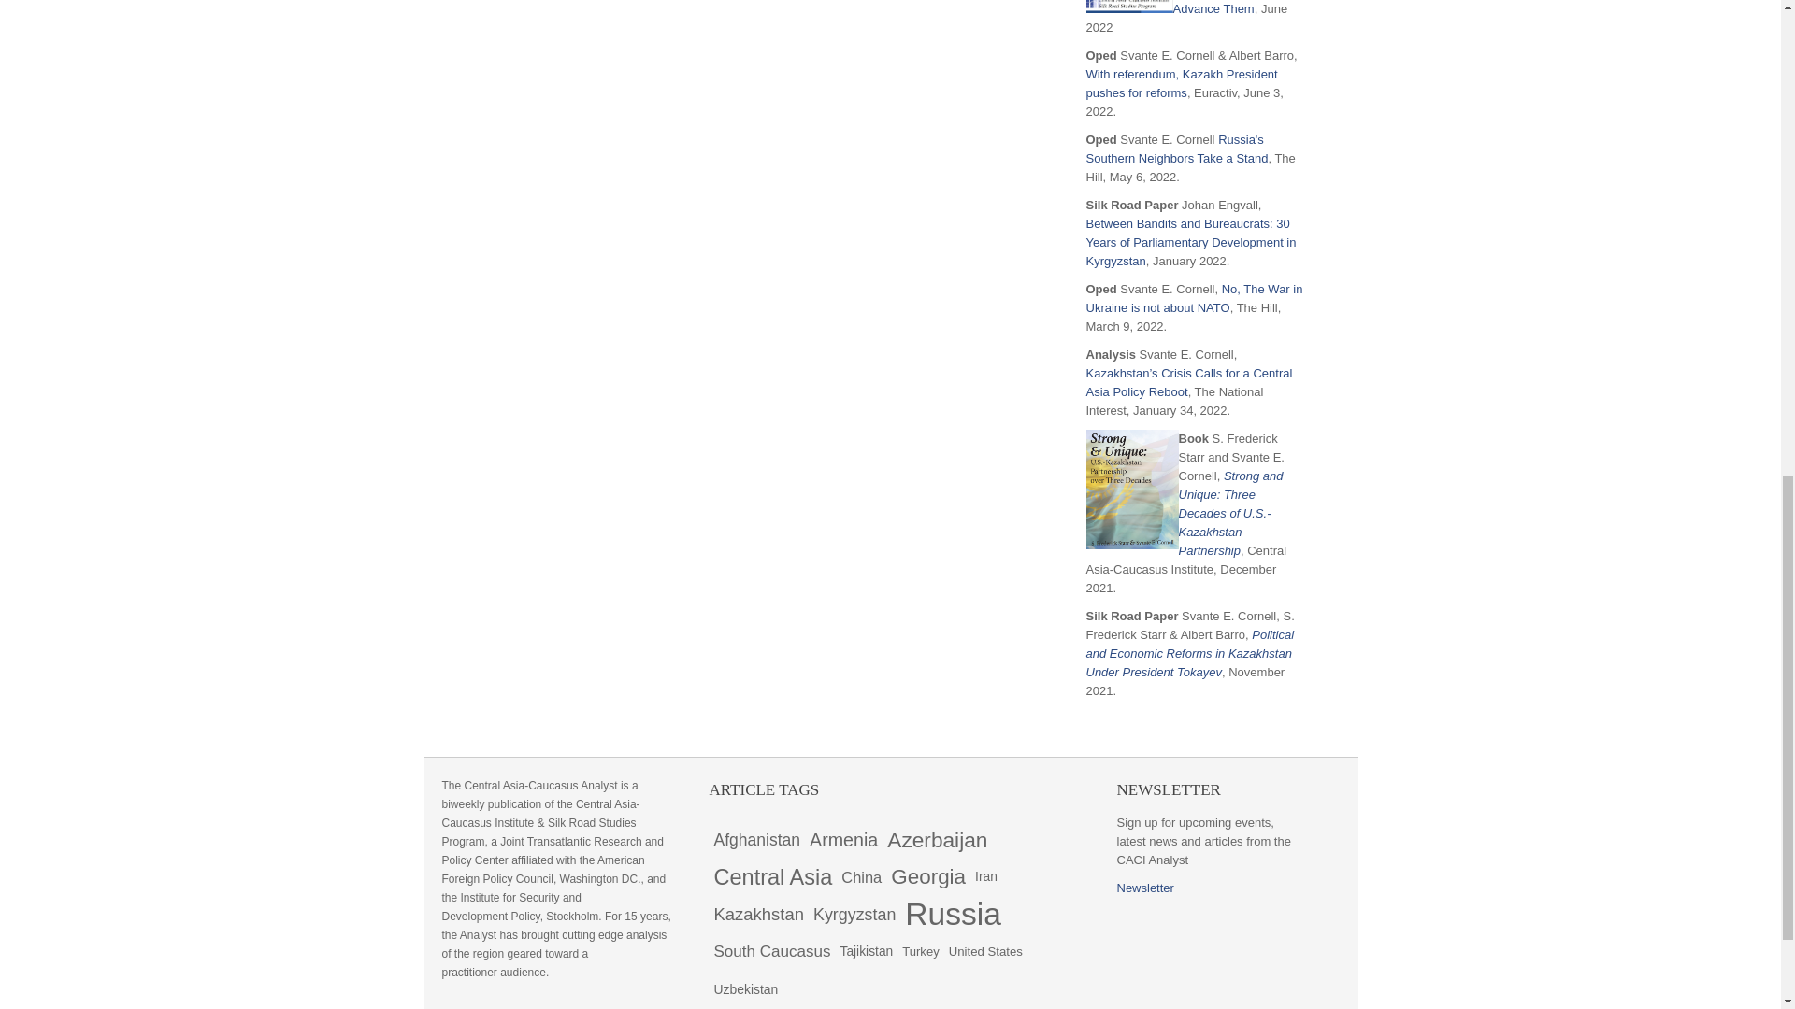 The image size is (1795, 1009). Describe the element at coordinates (953, 915) in the screenshot. I see `303 items tagged with Russia` at that location.